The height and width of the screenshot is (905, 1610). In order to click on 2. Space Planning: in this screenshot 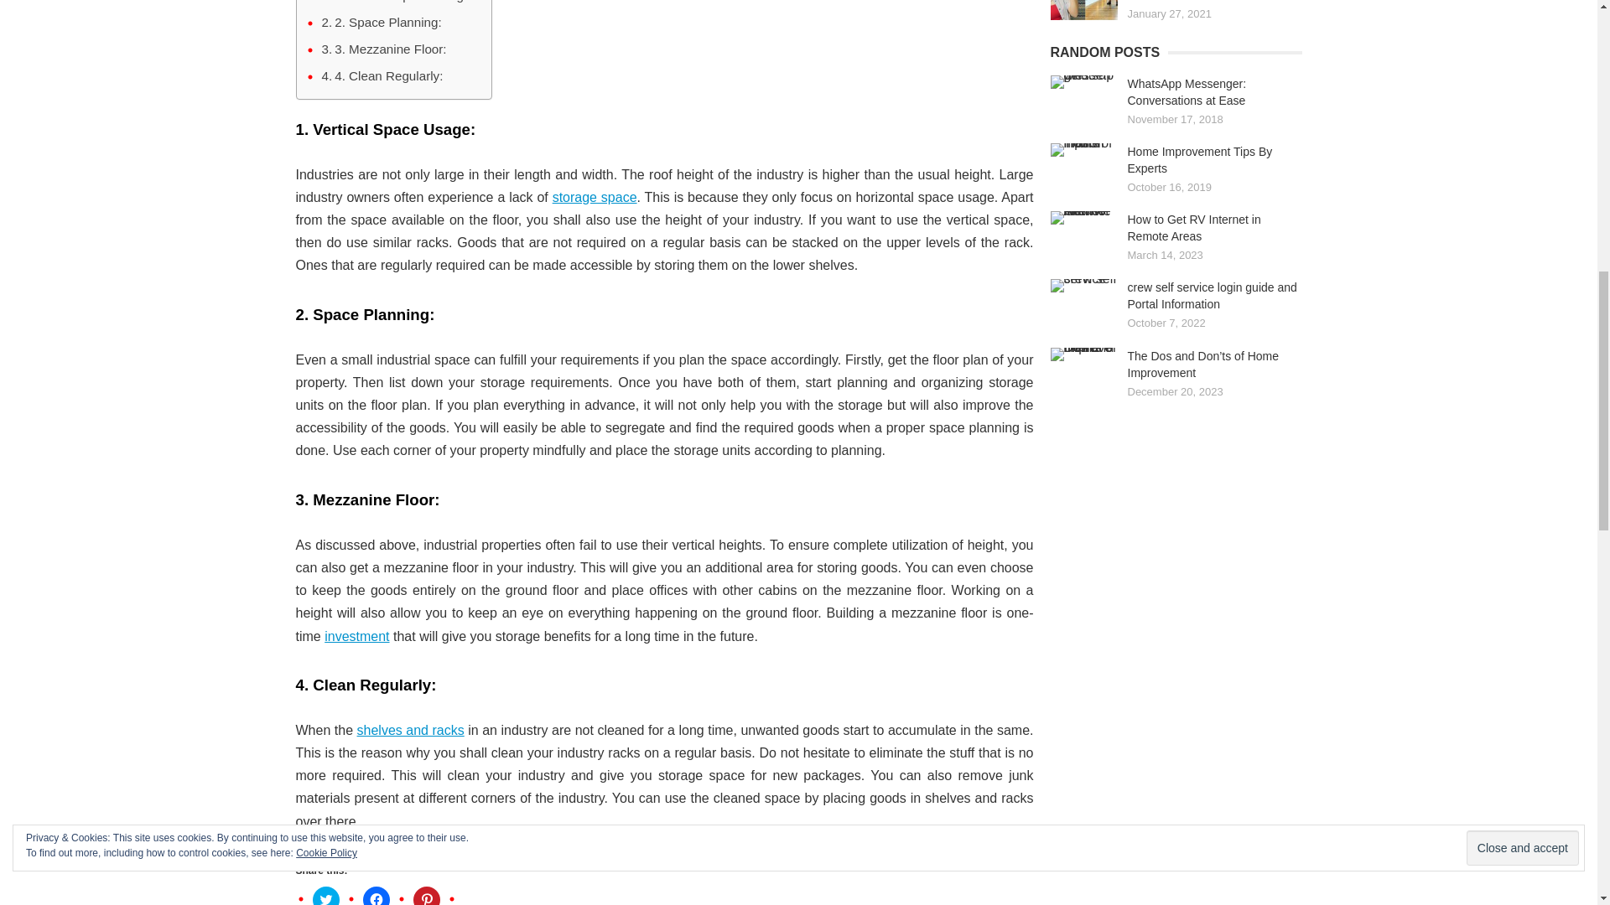, I will do `click(382, 22)`.